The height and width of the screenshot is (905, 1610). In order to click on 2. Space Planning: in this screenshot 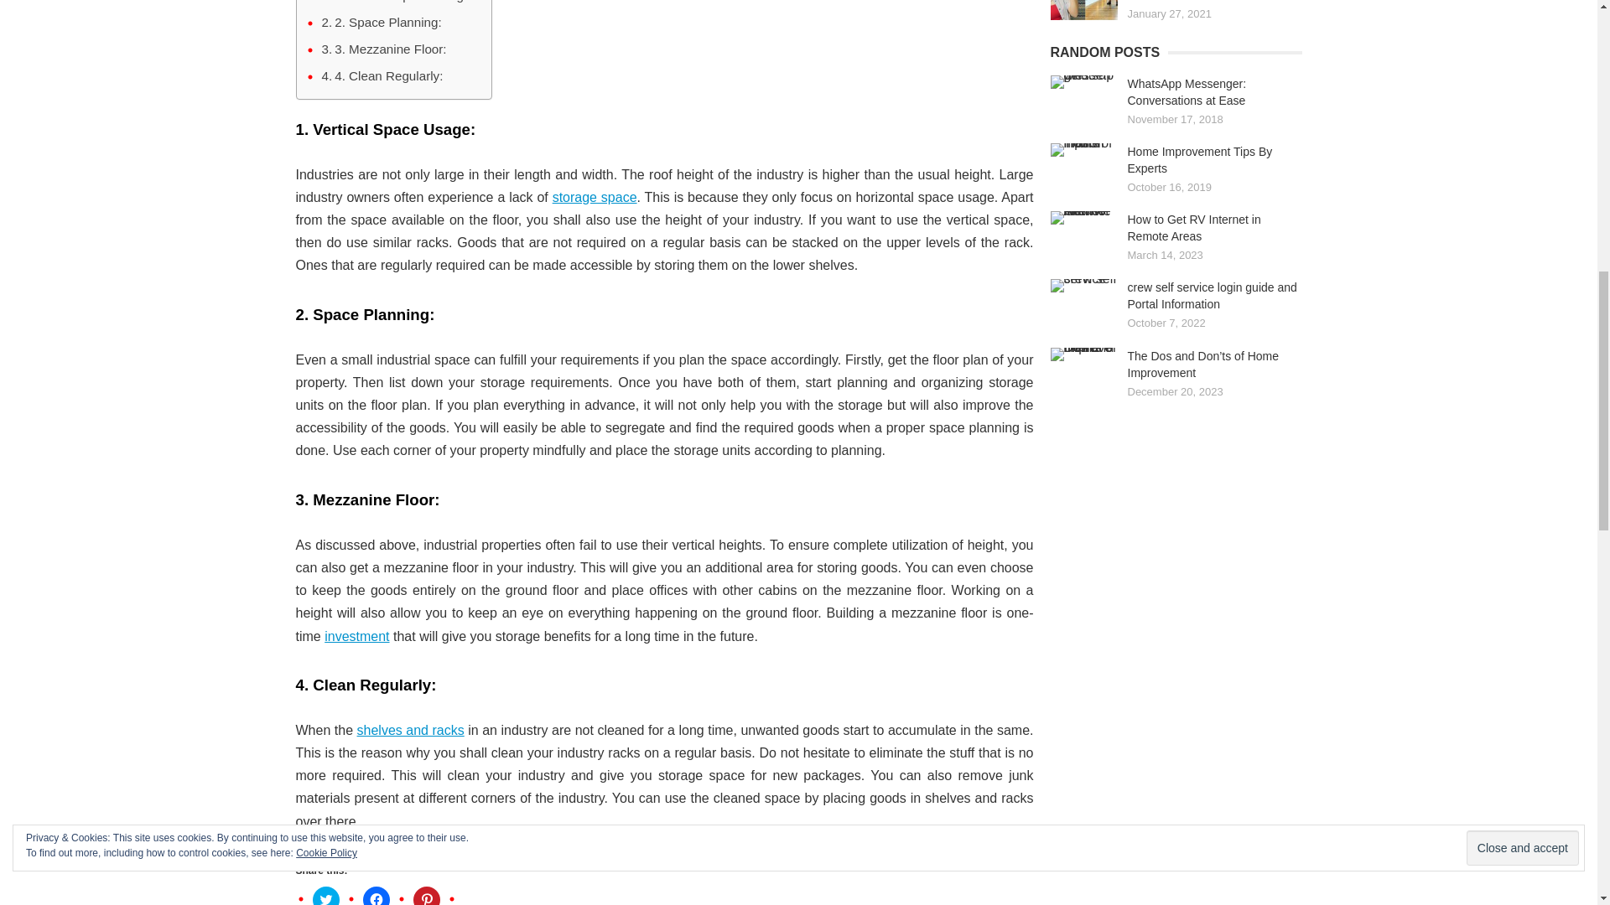, I will do `click(382, 22)`.